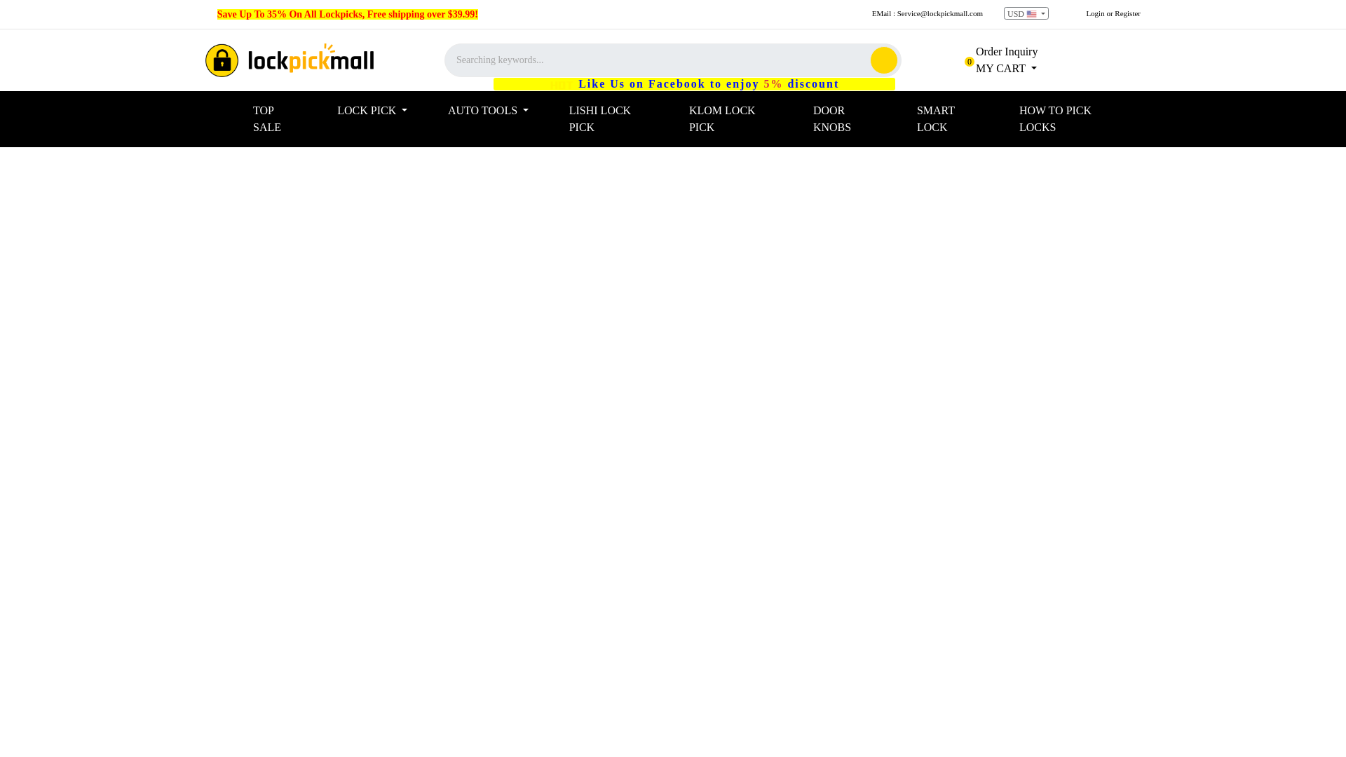  I want to click on TOP SALE, so click(289, 119).